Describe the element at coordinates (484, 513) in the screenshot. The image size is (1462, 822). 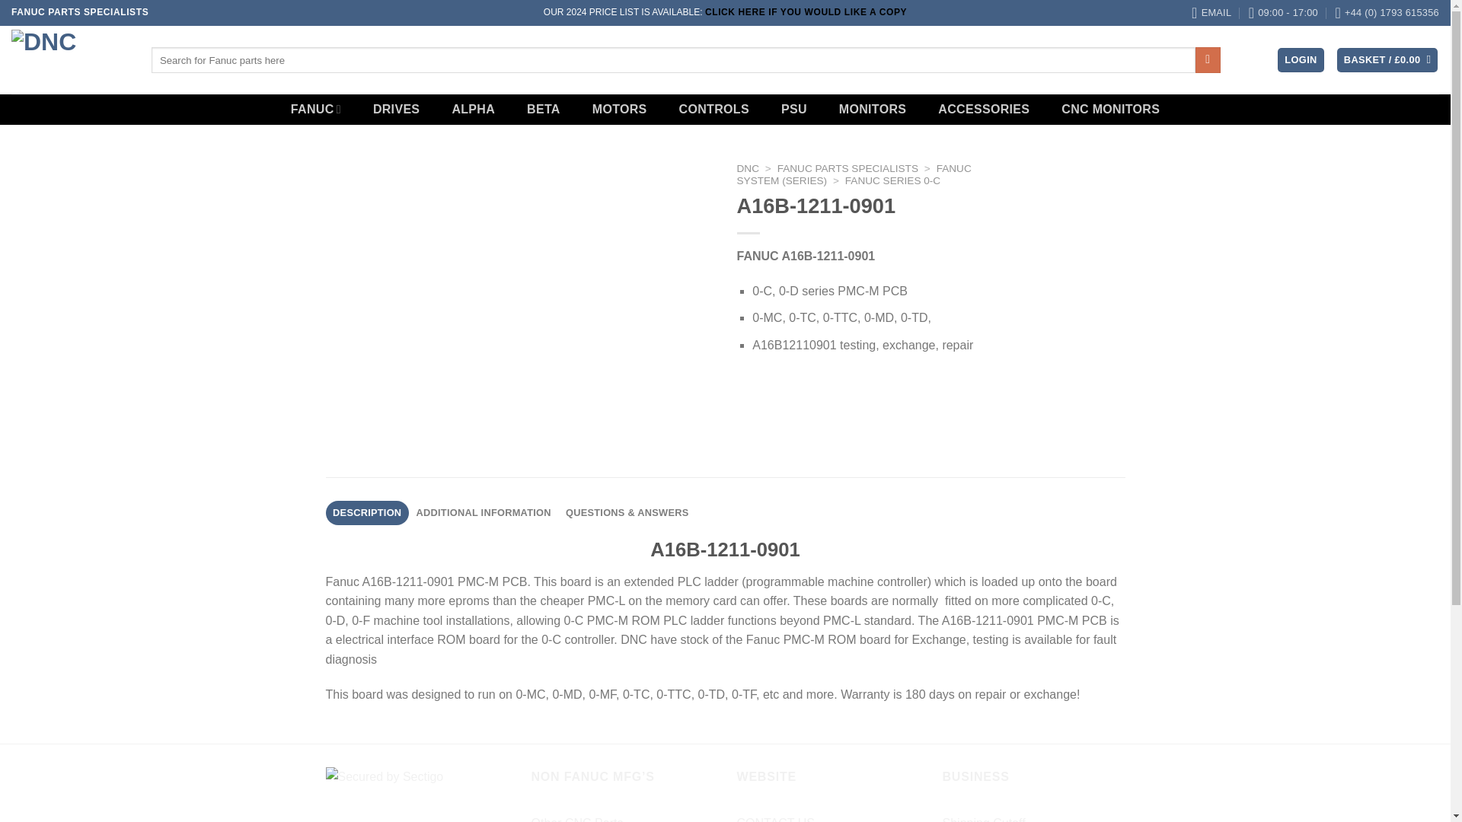
I see `ADDITIONAL INFORMATION` at that location.